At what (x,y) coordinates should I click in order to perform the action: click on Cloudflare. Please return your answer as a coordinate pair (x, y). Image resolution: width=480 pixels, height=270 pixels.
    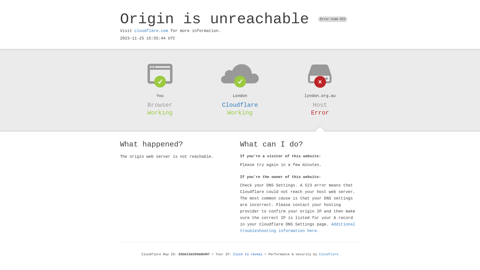
    Looking at the image, I should click on (329, 254).